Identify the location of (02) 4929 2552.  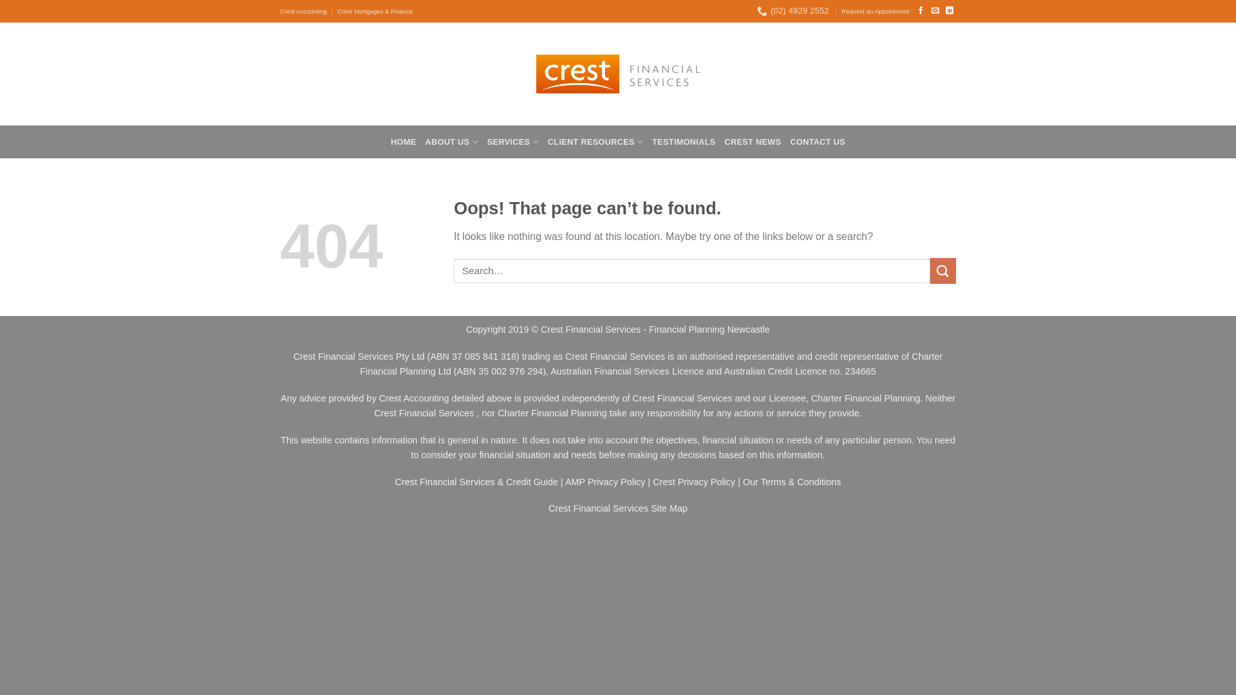
(793, 11).